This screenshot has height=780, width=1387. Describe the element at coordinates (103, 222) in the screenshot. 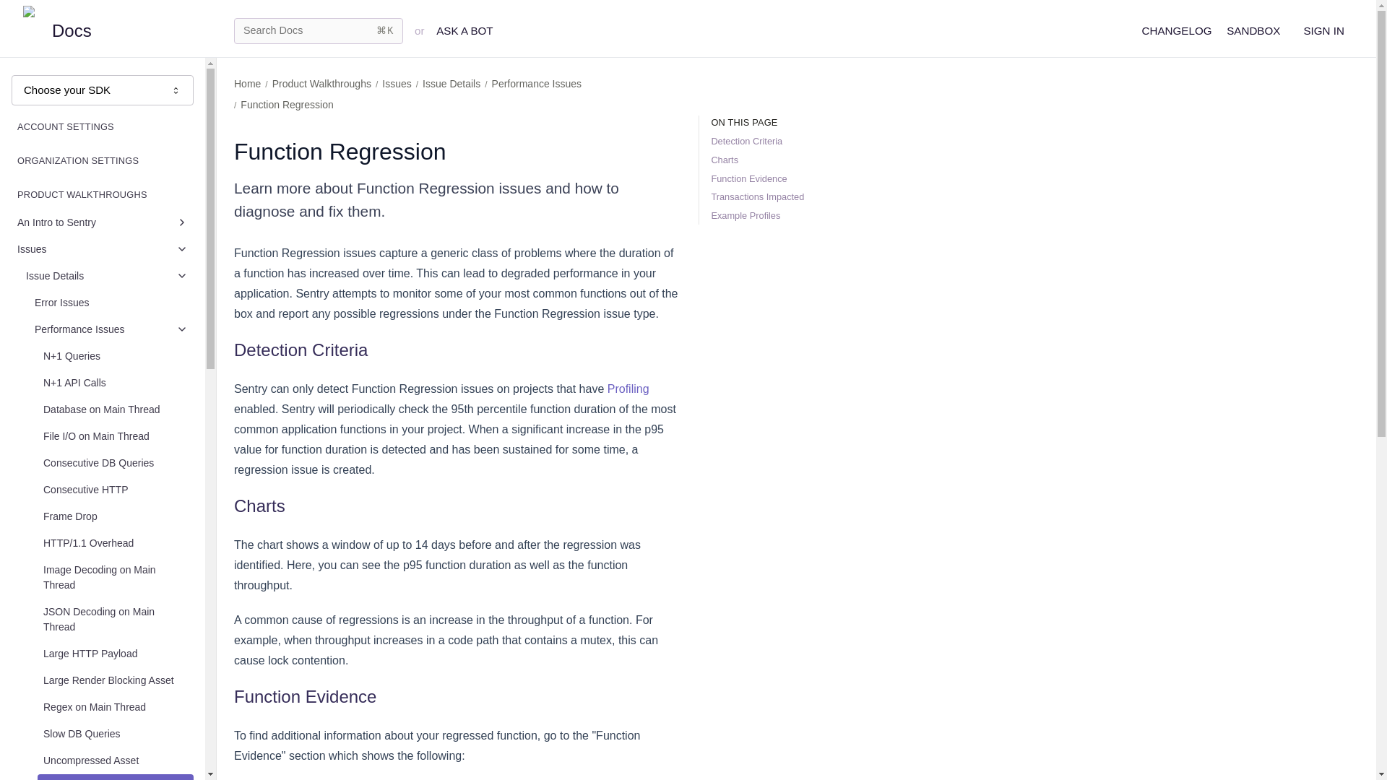

I see `An Intro to Sentry` at that location.